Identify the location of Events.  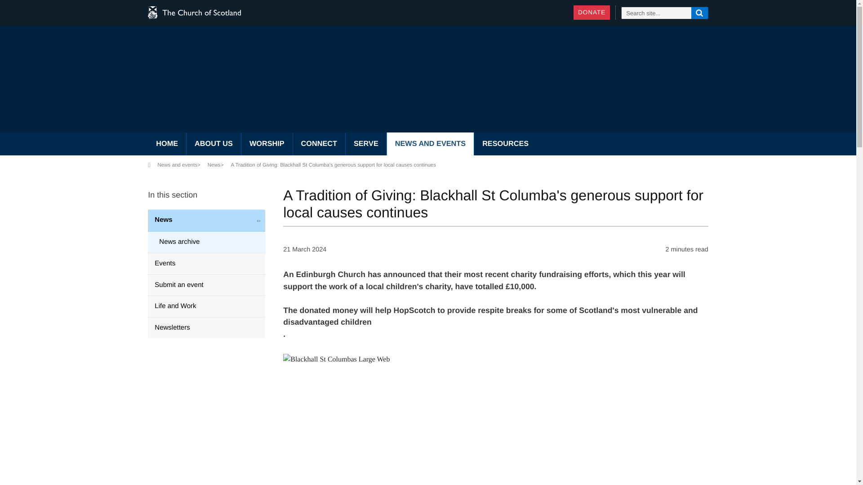
(206, 263).